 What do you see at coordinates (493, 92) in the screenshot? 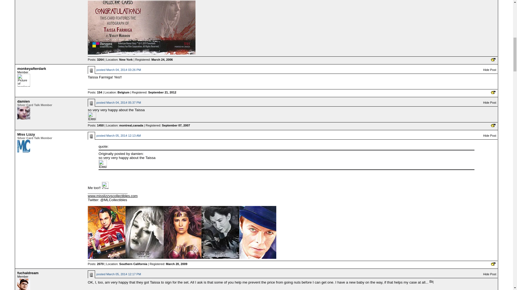
I see `Reply With Quote` at bounding box center [493, 92].